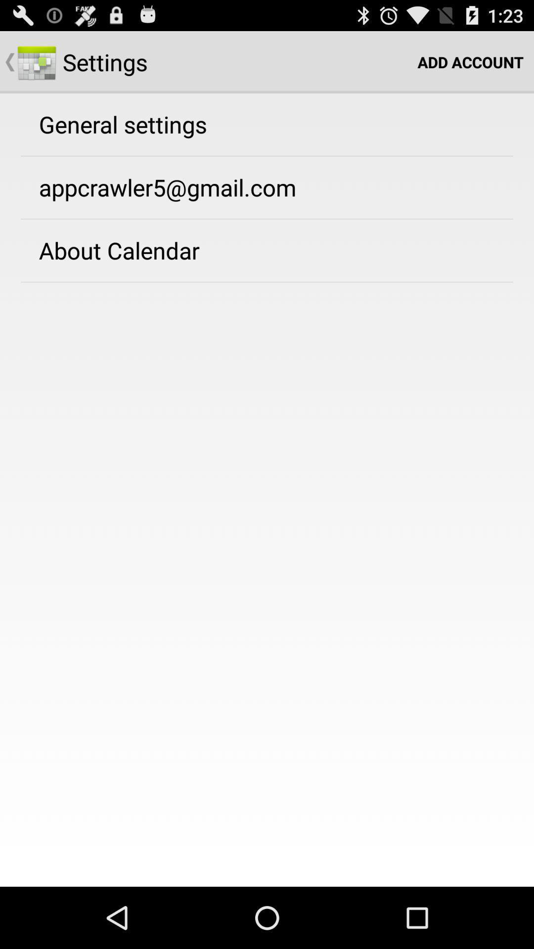 The image size is (534, 949). What do you see at coordinates (471, 62) in the screenshot?
I see `launch the add account` at bounding box center [471, 62].